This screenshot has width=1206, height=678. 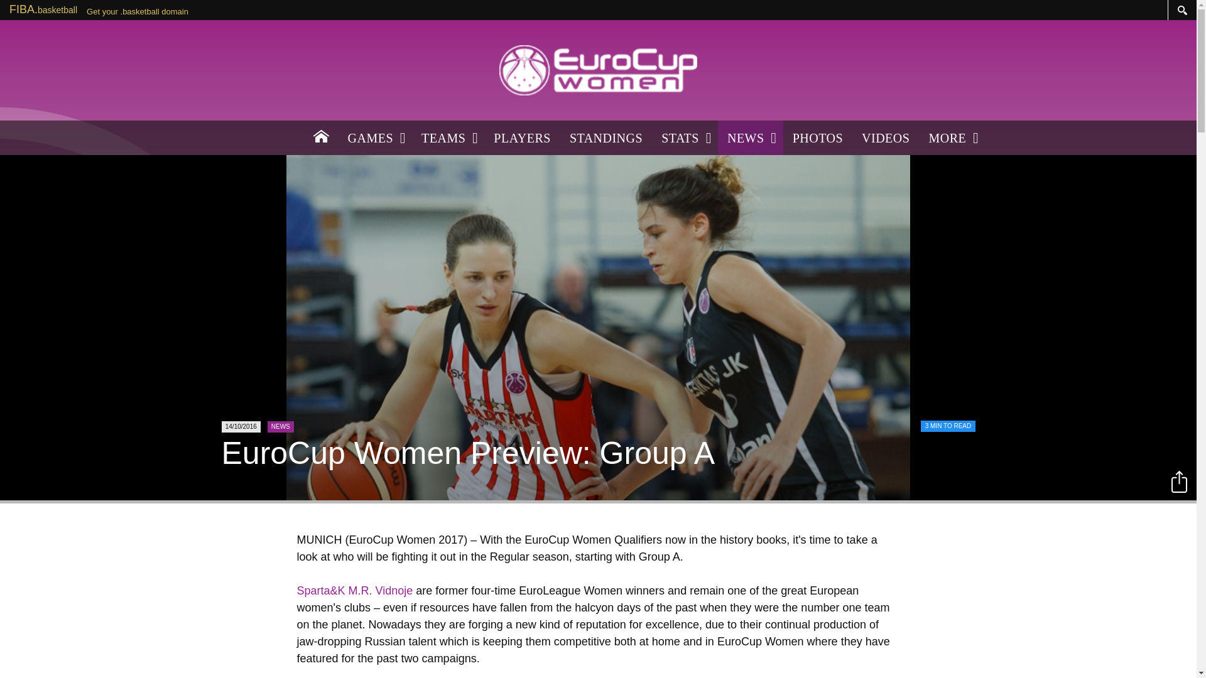 What do you see at coordinates (374, 138) in the screenshot?
I see `GAMES` at bounding box center [374, 138].